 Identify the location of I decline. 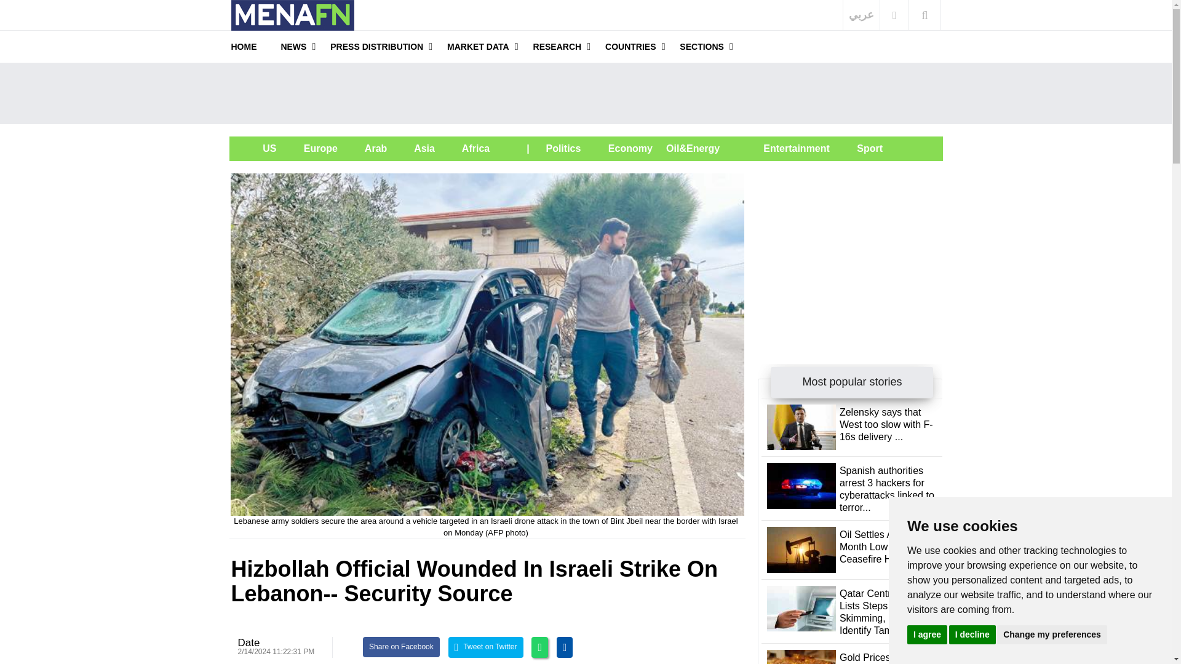
(972, 634).